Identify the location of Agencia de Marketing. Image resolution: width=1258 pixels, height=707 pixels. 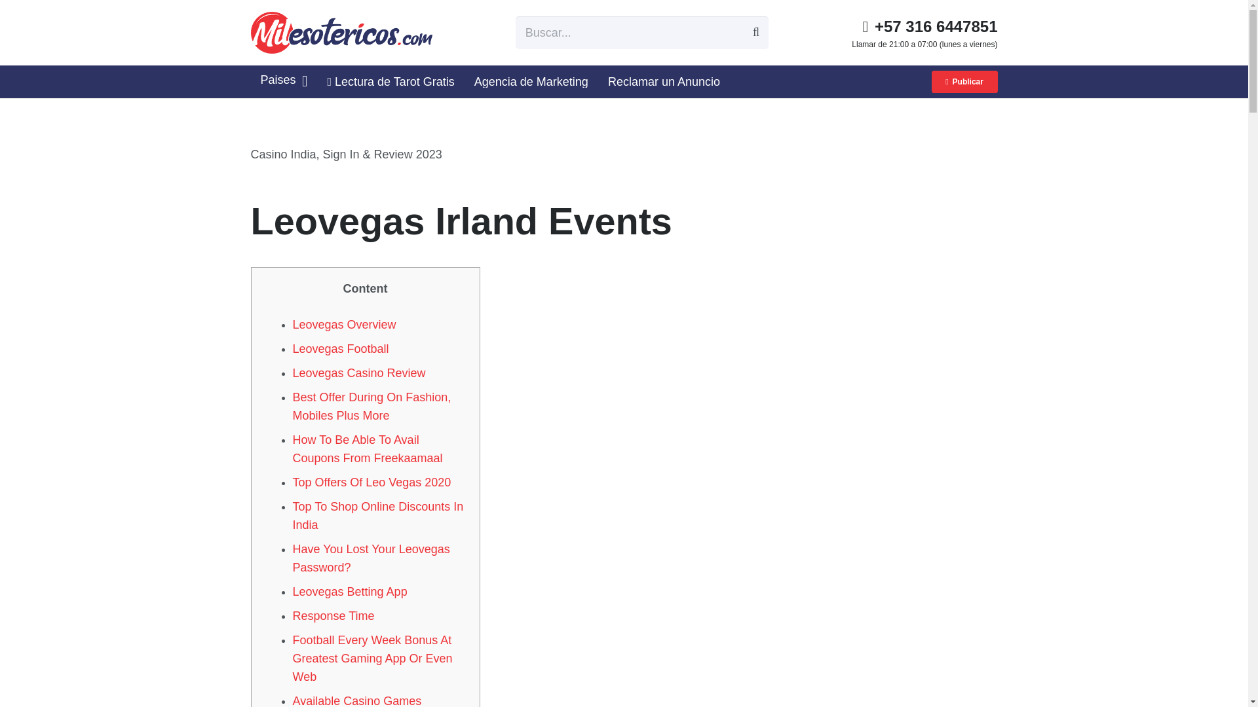
(531, 81).